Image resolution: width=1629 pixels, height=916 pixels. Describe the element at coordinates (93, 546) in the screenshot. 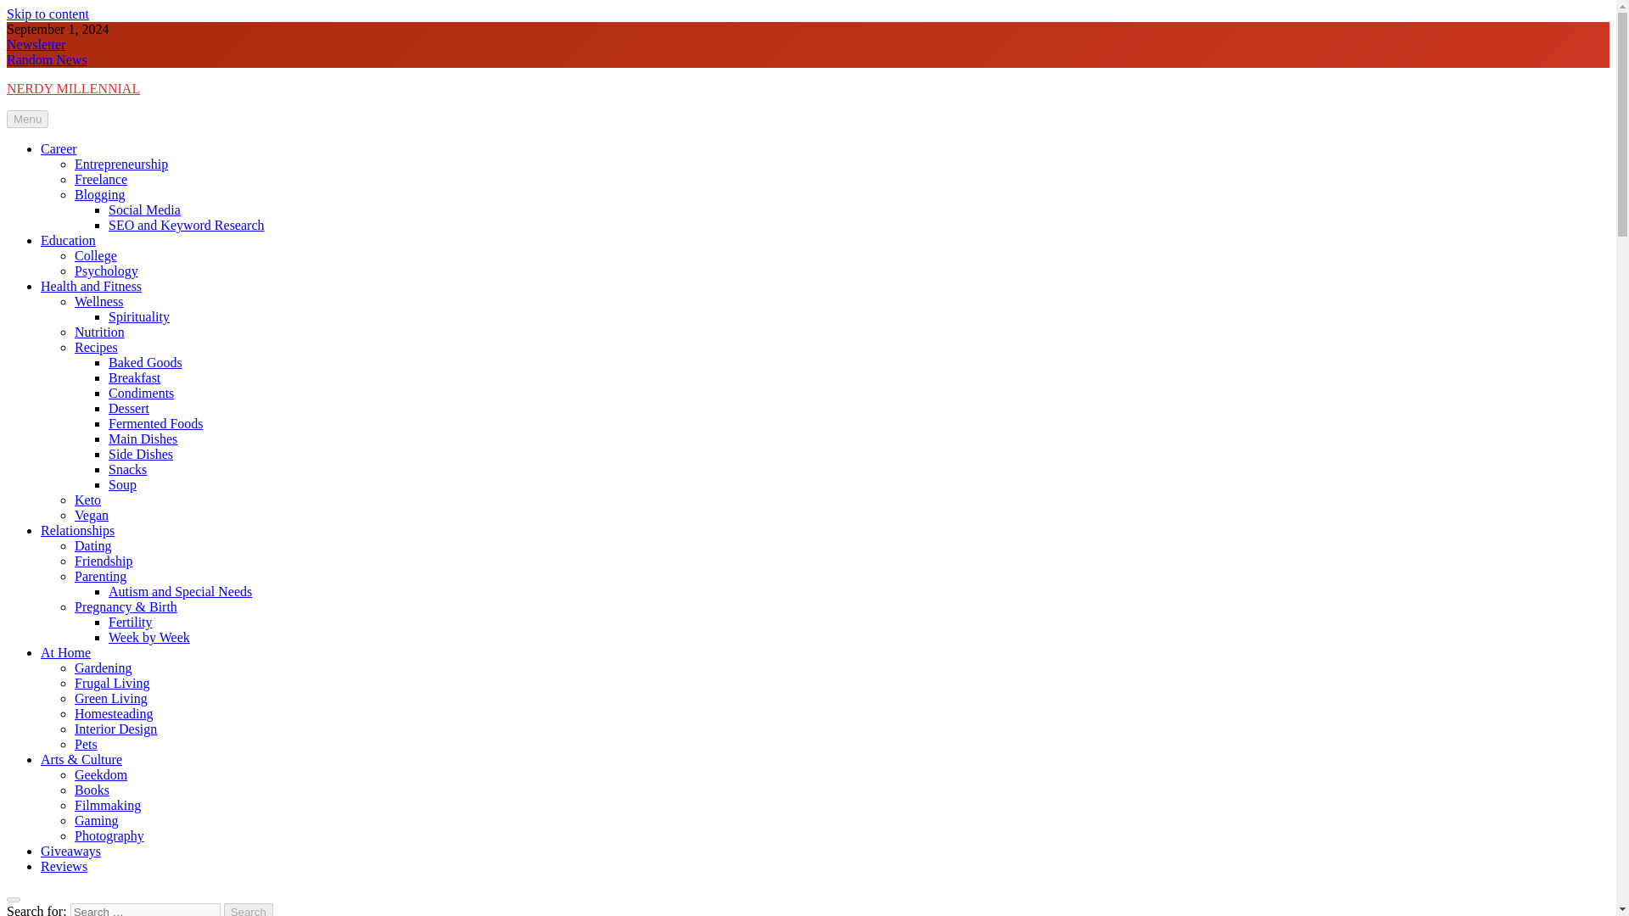

I see `Dating` at that location.